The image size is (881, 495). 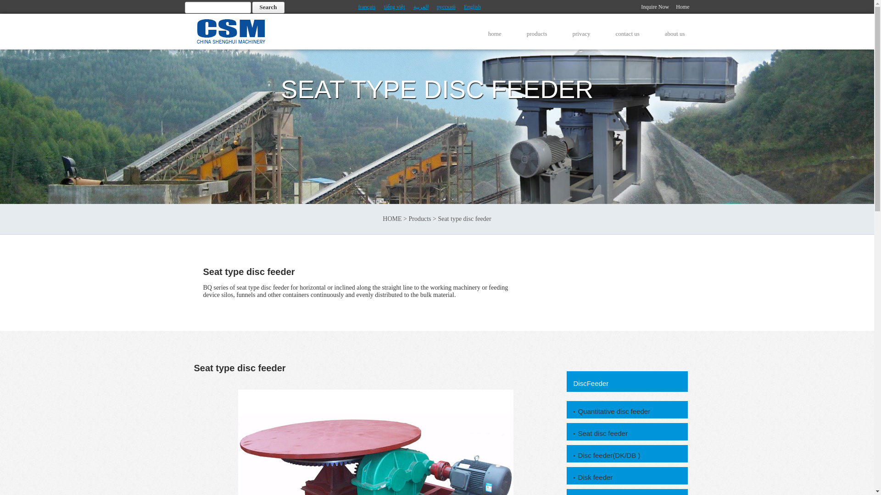 I want to click on English, so click(x=473, y=6).